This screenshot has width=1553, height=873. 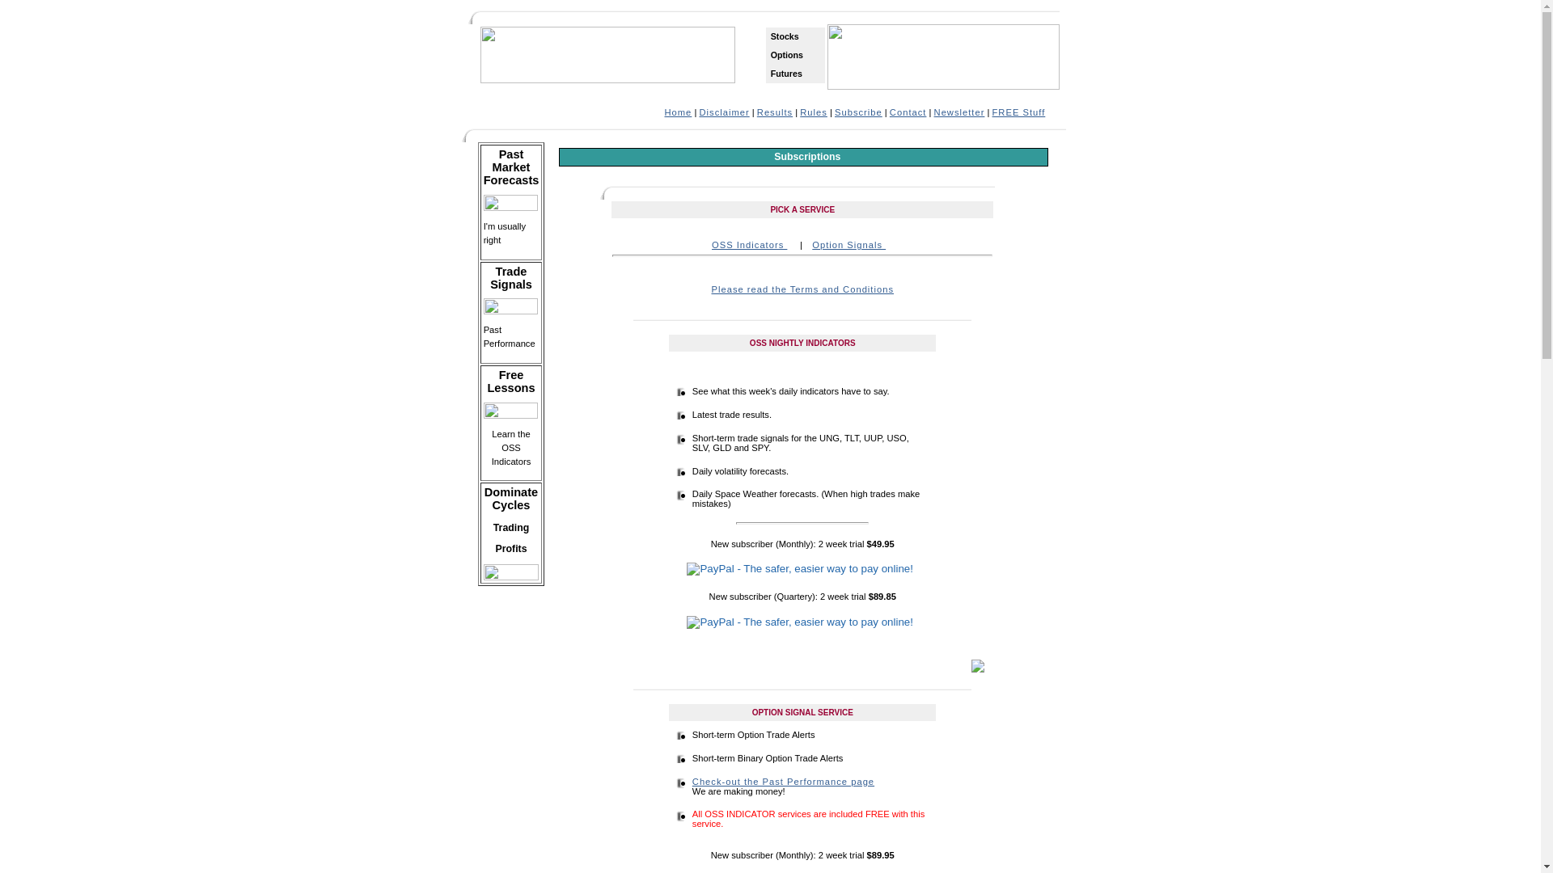 What do you see at coordinates (724, 112) in the screenshot?
I see `Disclaimer` at bounding box center [724, 112].